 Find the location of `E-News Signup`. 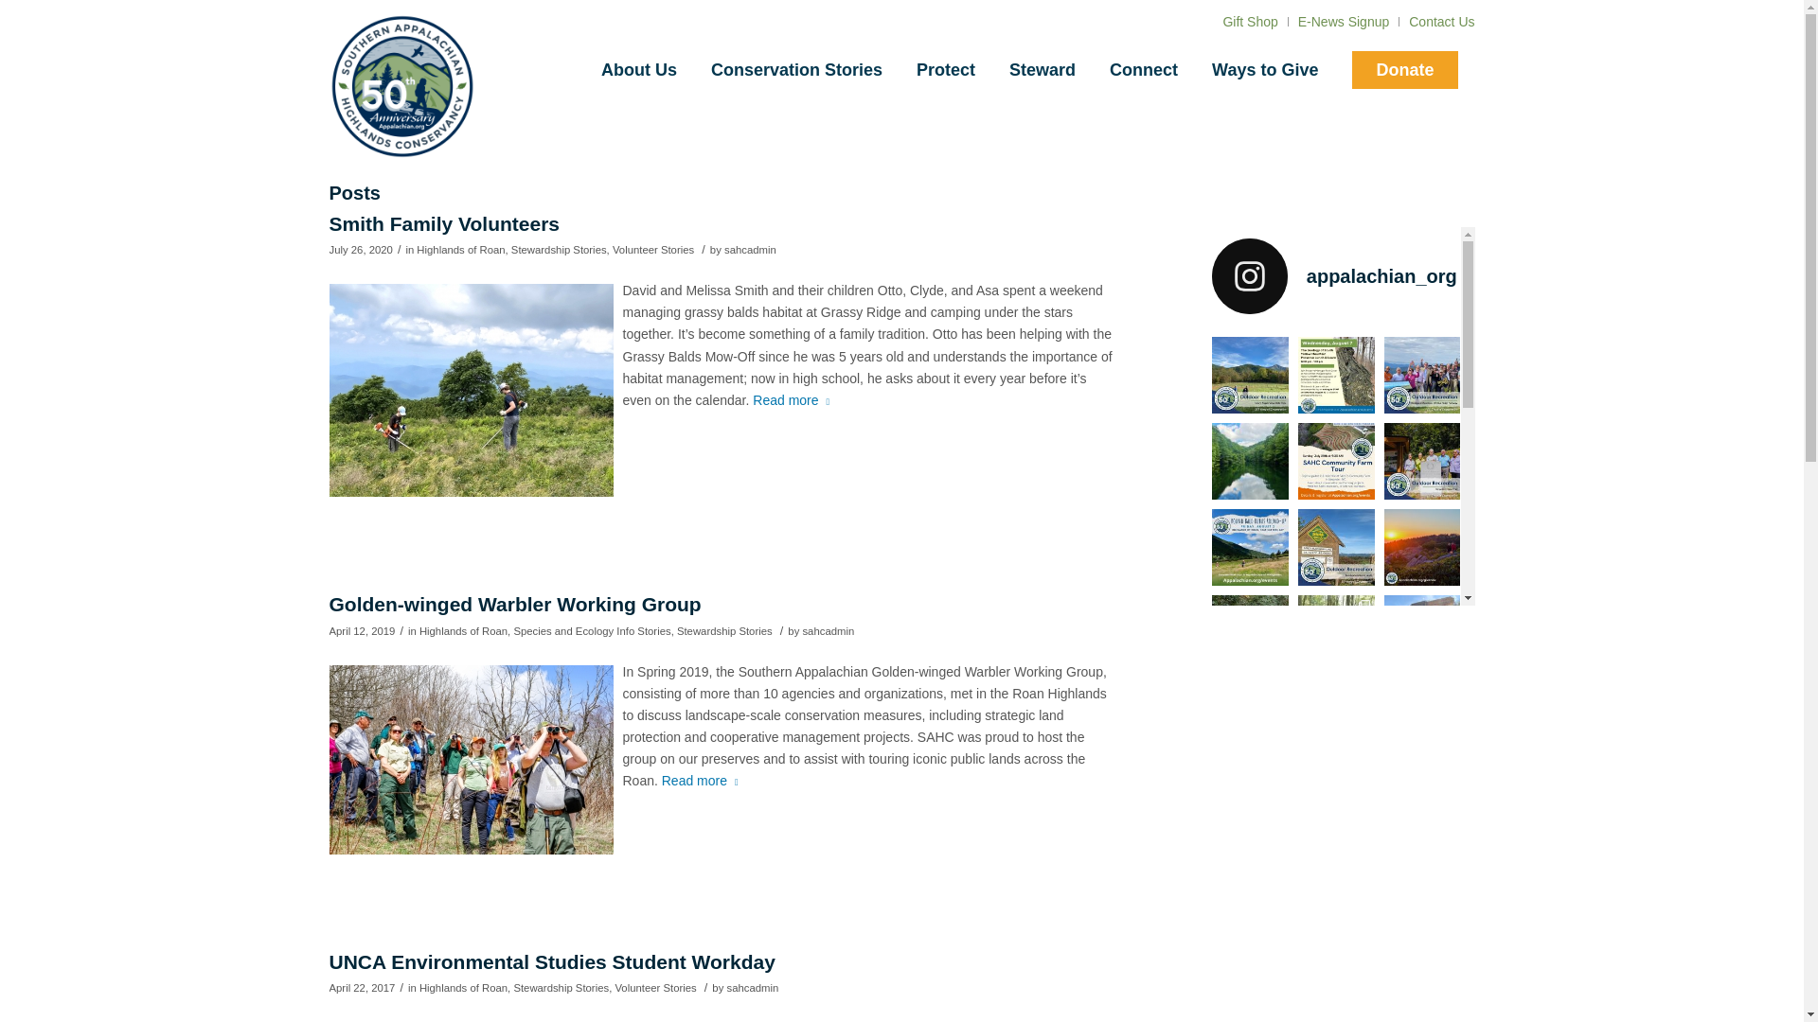

E-News Signup is located at coordinates (1344, 21).